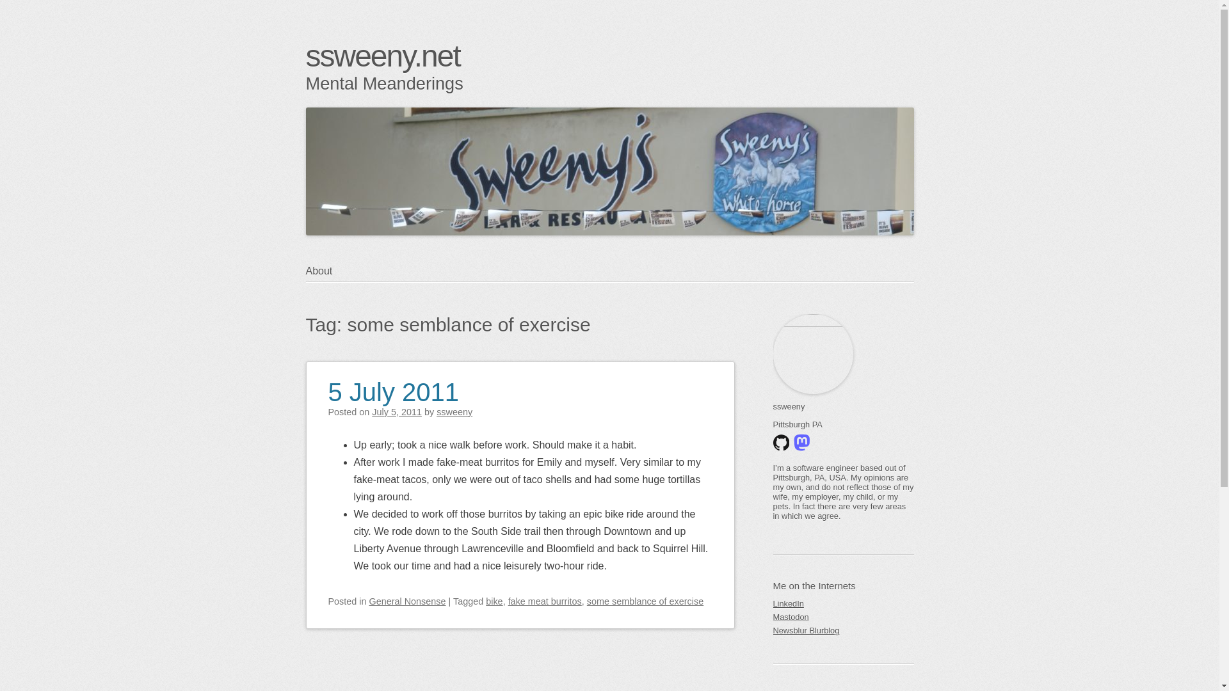 This screenshot has height=691, width=1229. What do you see at coordinates (393, 384) in the screenshot?
I see `Permalink to 5 July 2011` at bounding box center [393, 384].